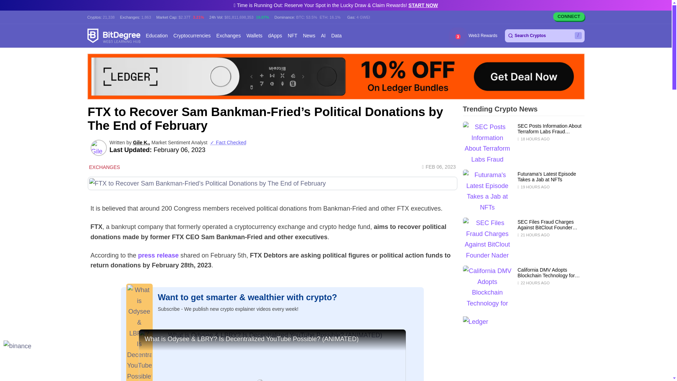 The width and height of the screenshot is (677, 381). What do you see at coordinates (192, 36) in the screenshot?
I see `Cryptocurrencies` at bounding box center [192, 36].